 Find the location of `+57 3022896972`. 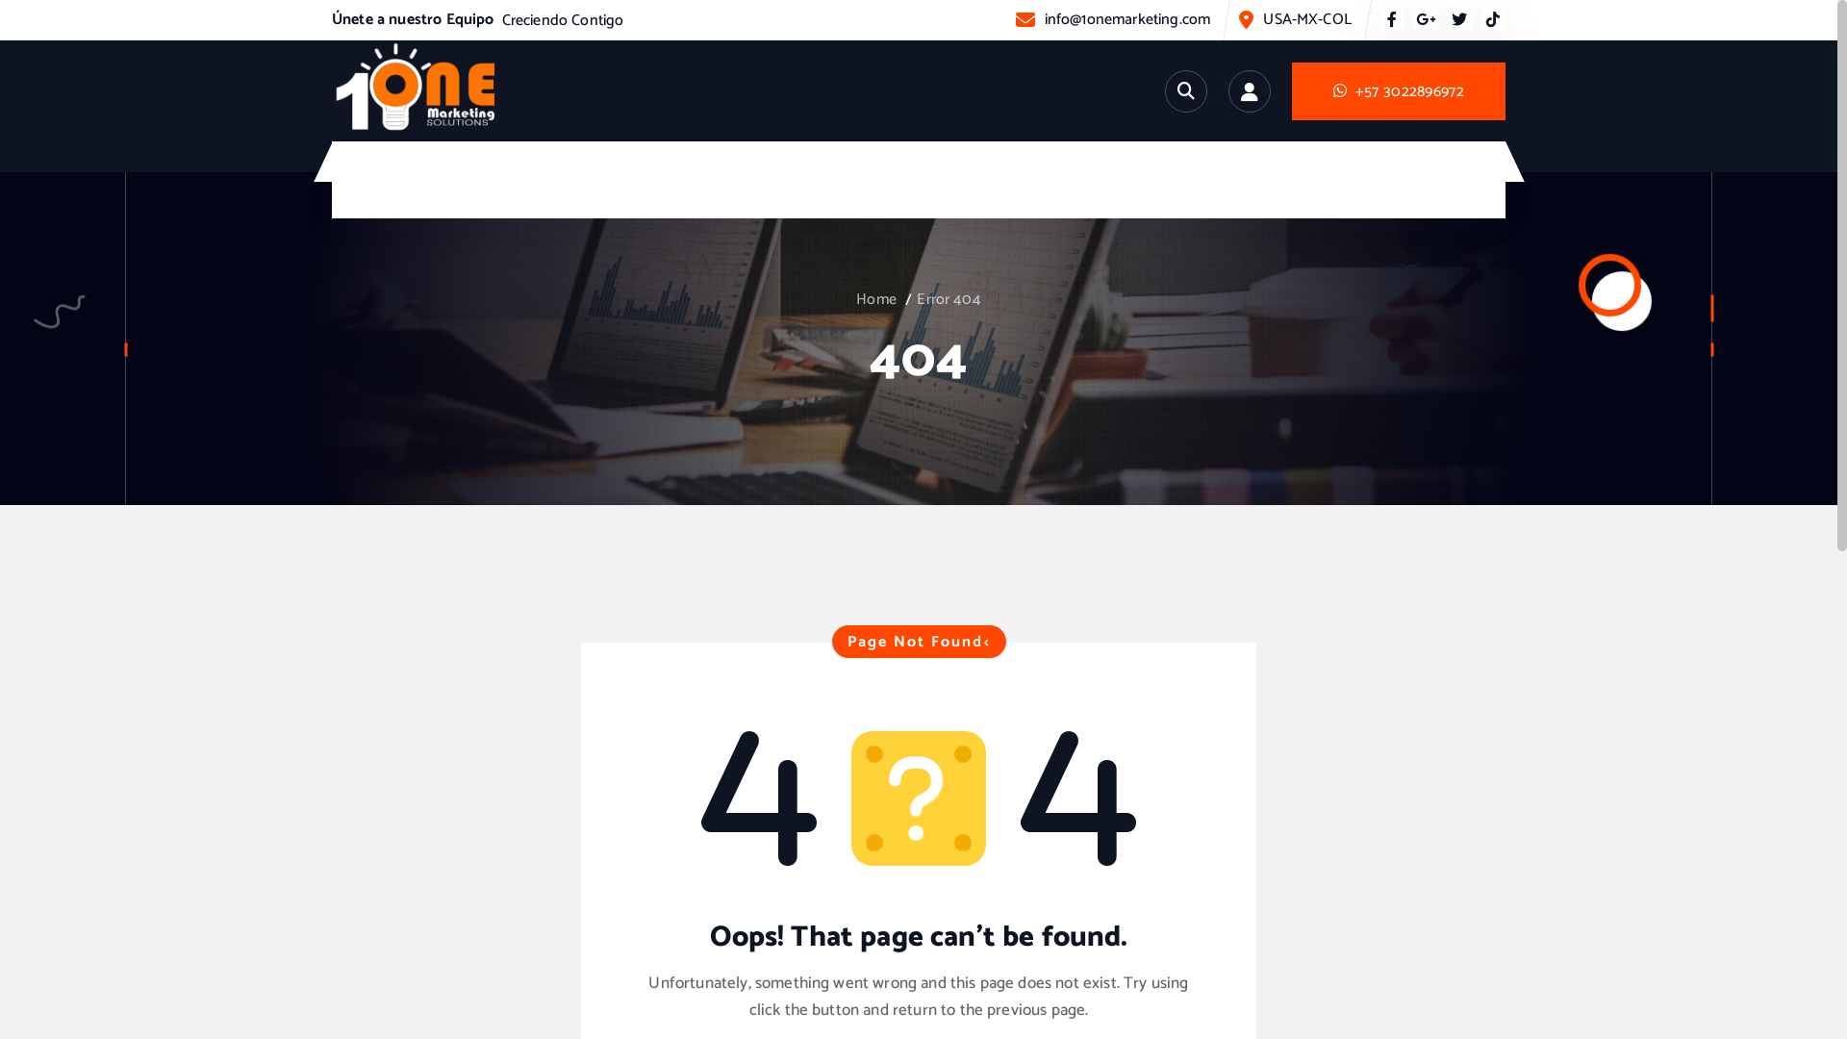

+57 3022896972 is located at coordinates (1399, 90).